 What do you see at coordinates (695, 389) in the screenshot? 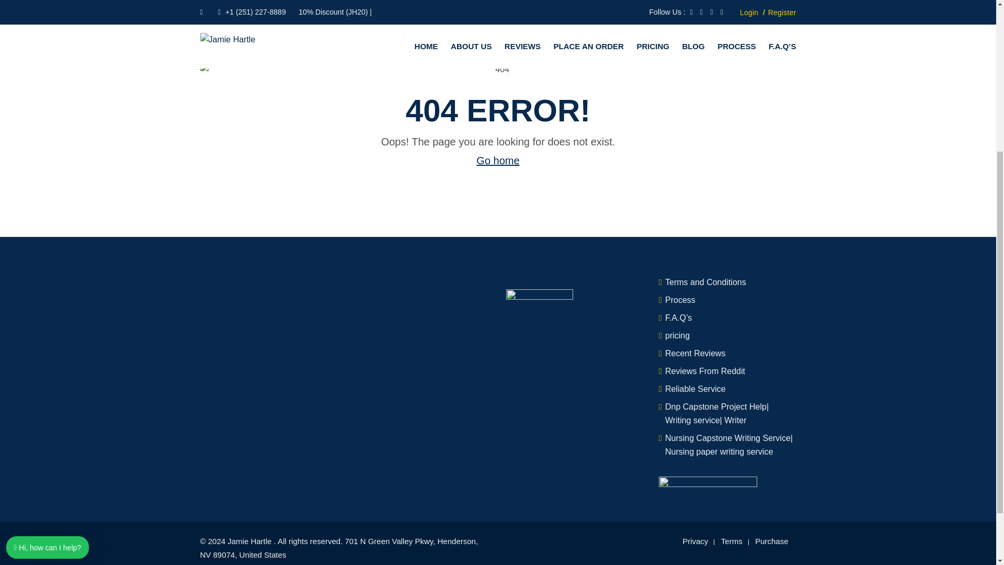
I see `Reliable Service` at bounding box center [695, 389].